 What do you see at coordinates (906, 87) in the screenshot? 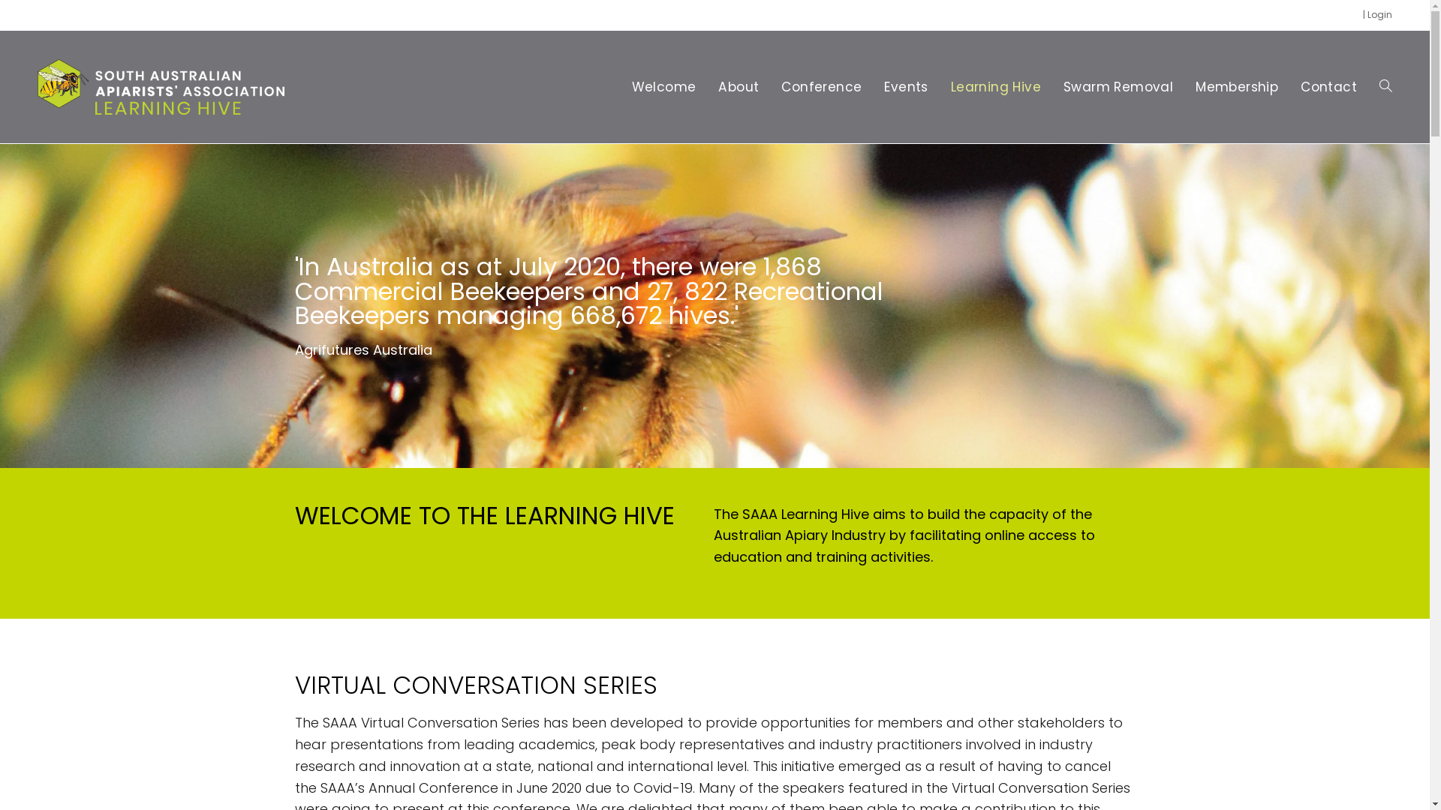
I see `Events` at bounding box center [906, 87].